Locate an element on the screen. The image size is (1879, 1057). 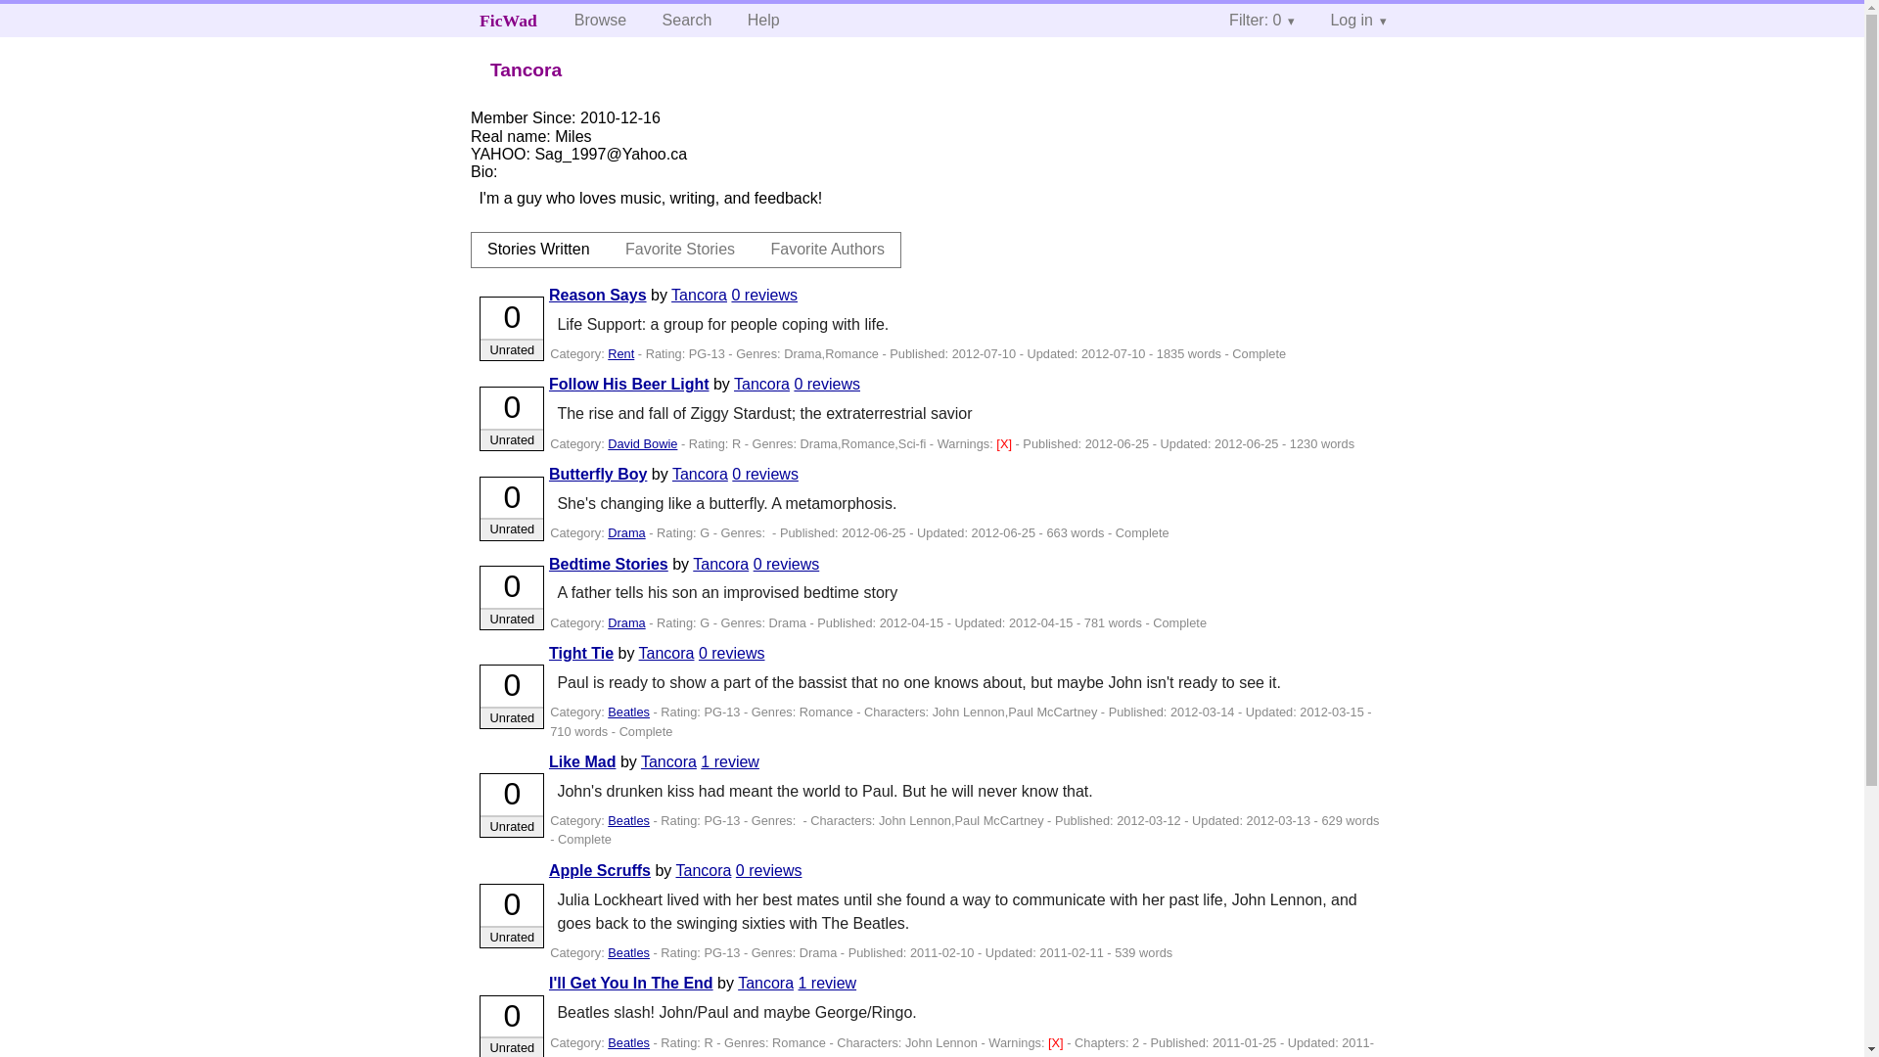
Search is located at coordinates (687, 20).